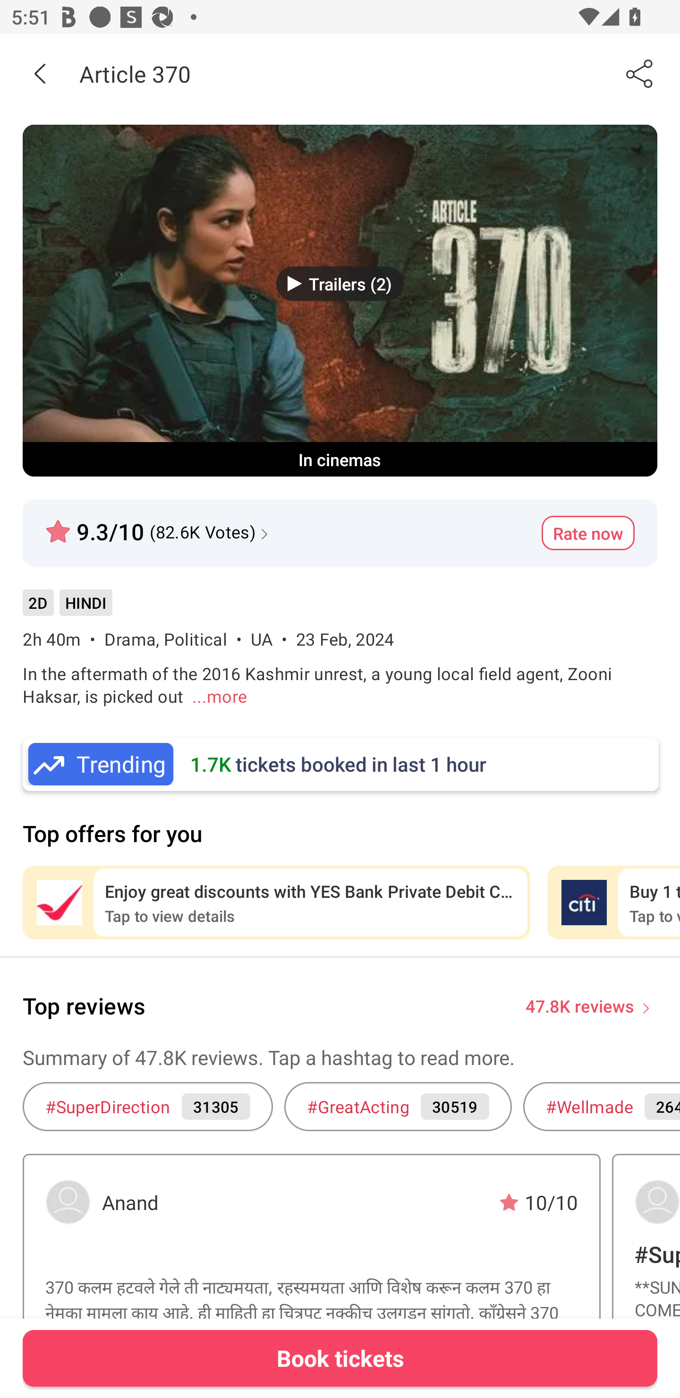  Describe the element at coordinates (340, 283) in the screenshot. I see `Trailers (2)` at that location.